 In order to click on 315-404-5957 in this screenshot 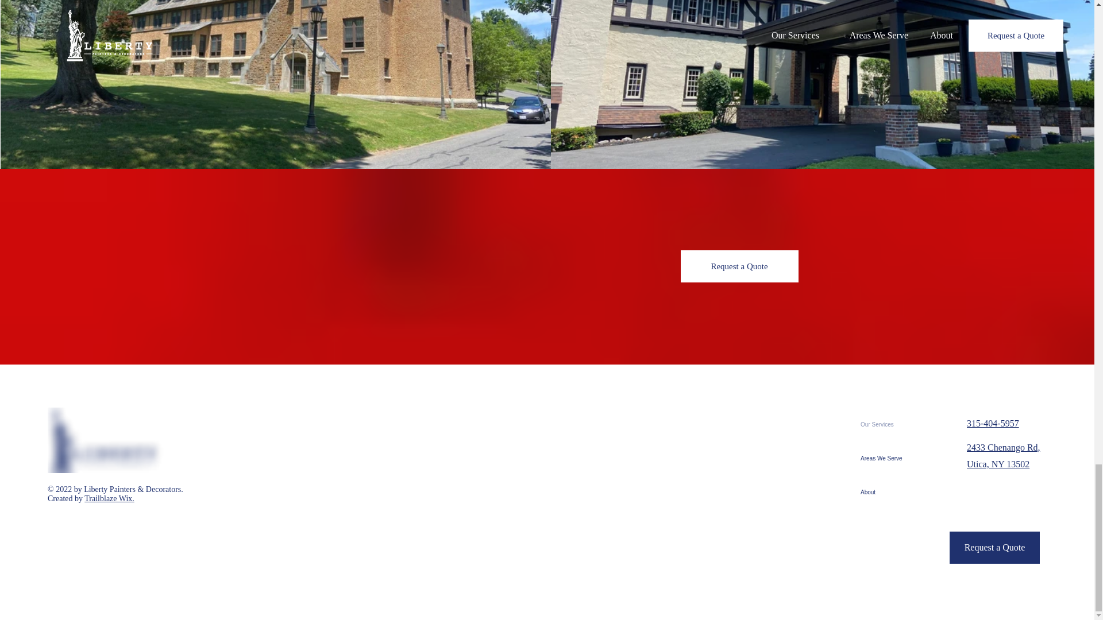, I will do `click(993, 424)`.